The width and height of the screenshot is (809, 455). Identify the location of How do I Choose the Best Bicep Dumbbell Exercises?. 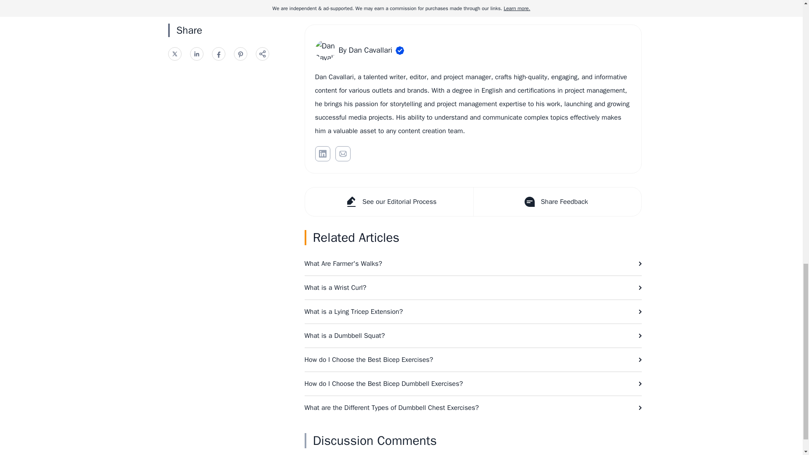
(473, 383).